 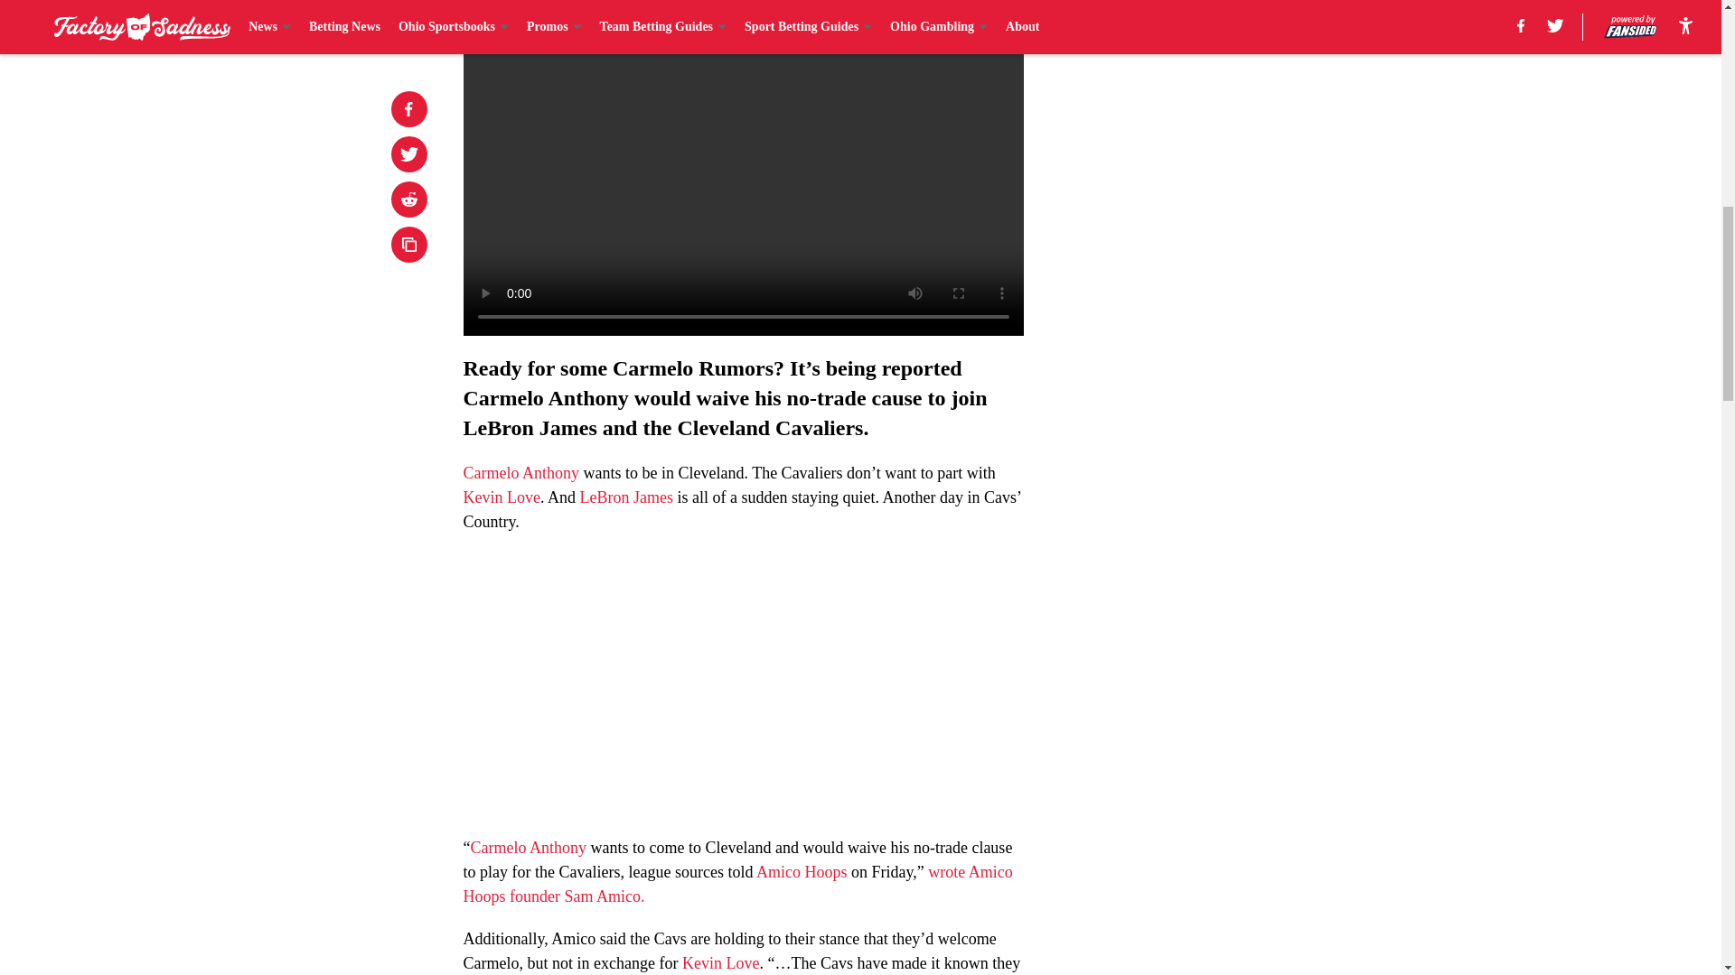 What do you see at coordinates (1249, 134) in the screenshot?
I see `3rd party ad content` at bounding box center [1249, 134].